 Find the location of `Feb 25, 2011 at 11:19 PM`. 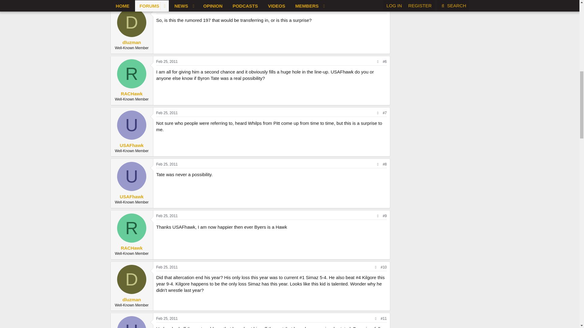

Feb 25, 2011 at 11:19 PM is located at coordinates (167, 164).